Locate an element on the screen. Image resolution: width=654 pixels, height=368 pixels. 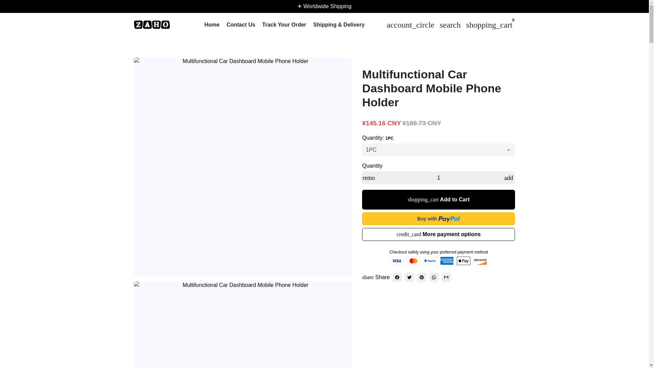
remove is located at coordinates (369, 178).